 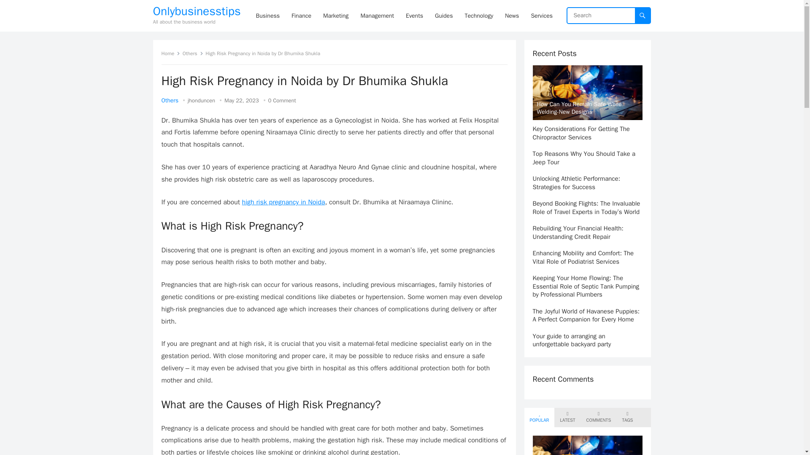 What do you see at coordinates (202, 100) in the screenshot?
I see `jhonduncen` at bounding box center [202, 100].